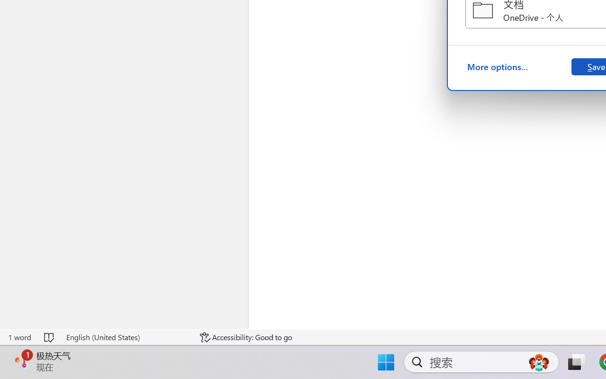 This screenshot has height=379, width=606. I want to click on Accessibility Checker Accessibility: Good to go, so click(246, 337).